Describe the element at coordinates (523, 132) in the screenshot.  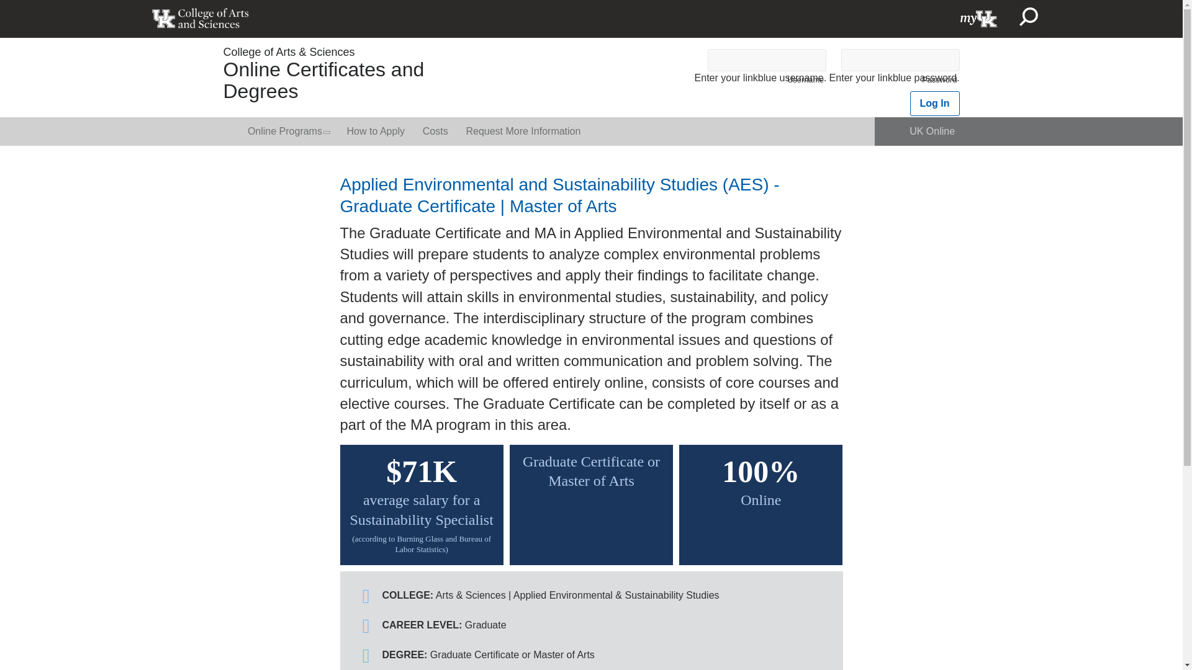
I see `Request More Information` at that location.